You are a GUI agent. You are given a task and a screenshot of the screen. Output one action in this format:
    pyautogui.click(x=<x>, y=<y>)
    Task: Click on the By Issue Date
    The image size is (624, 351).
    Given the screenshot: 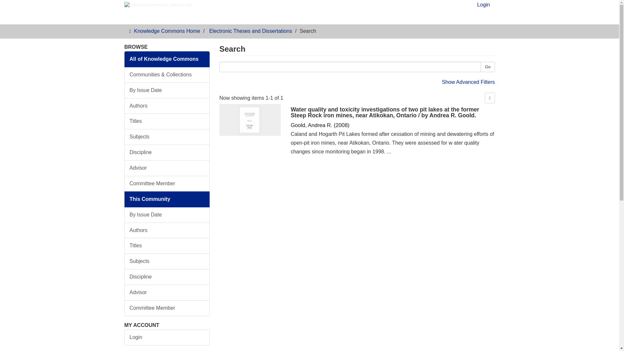 What is the action you would take?
    pyautogui.click(x=167, y=90)
    